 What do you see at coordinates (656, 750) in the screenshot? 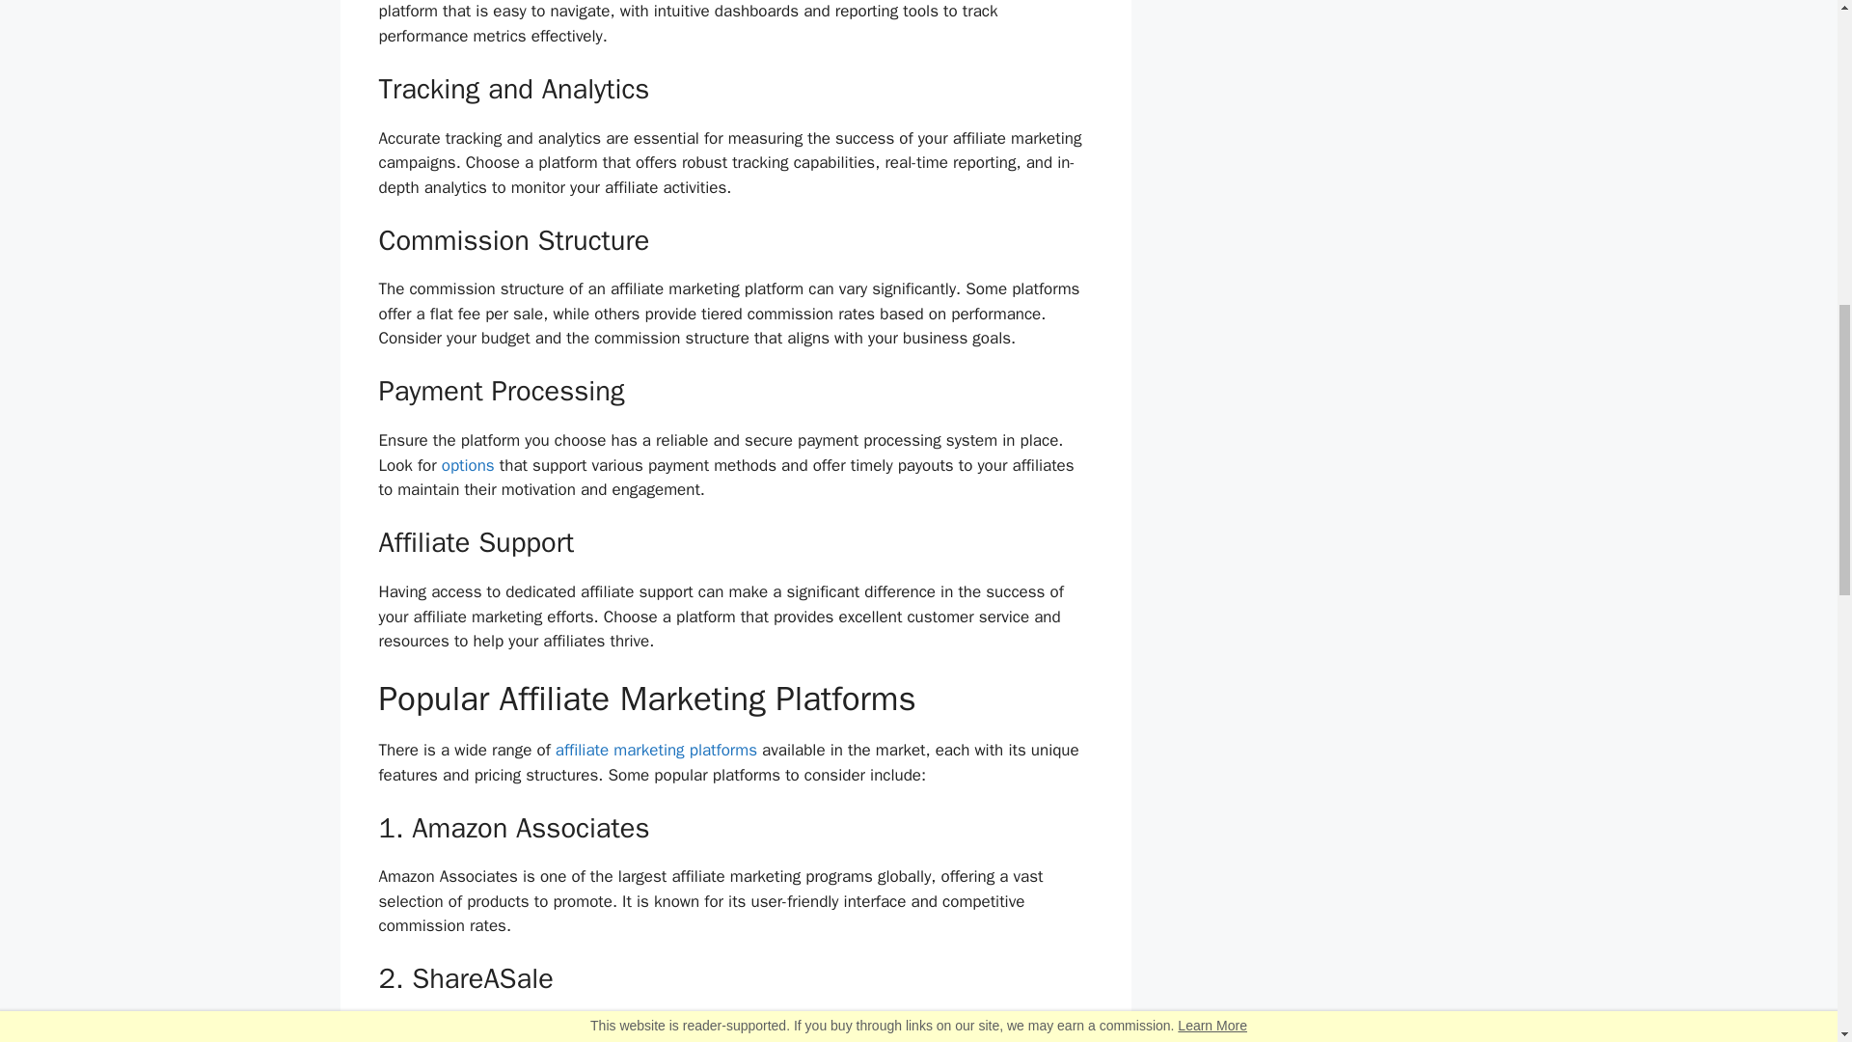
I see `affiliate marketing platforms` at bounding box center [656, 750].